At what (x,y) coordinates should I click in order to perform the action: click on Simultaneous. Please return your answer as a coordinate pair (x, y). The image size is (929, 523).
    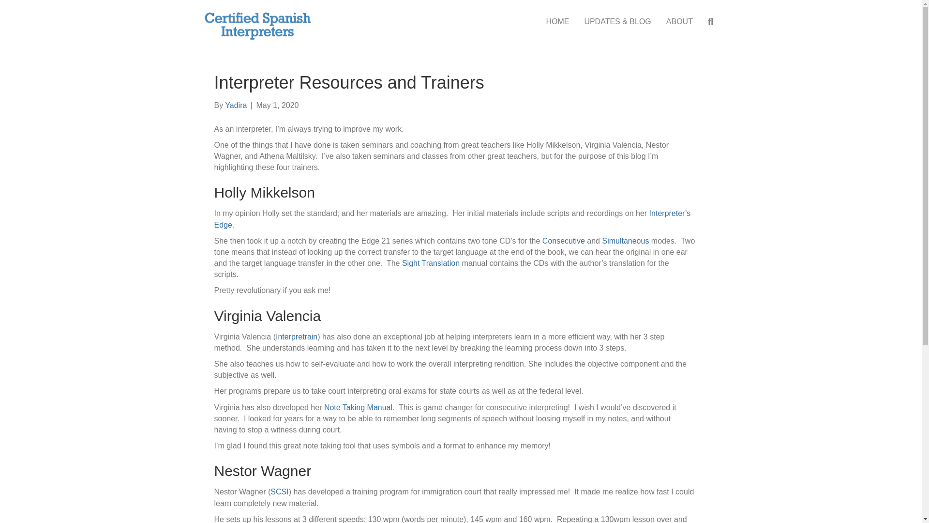
    Looking at the image, I should click on (625, 241).